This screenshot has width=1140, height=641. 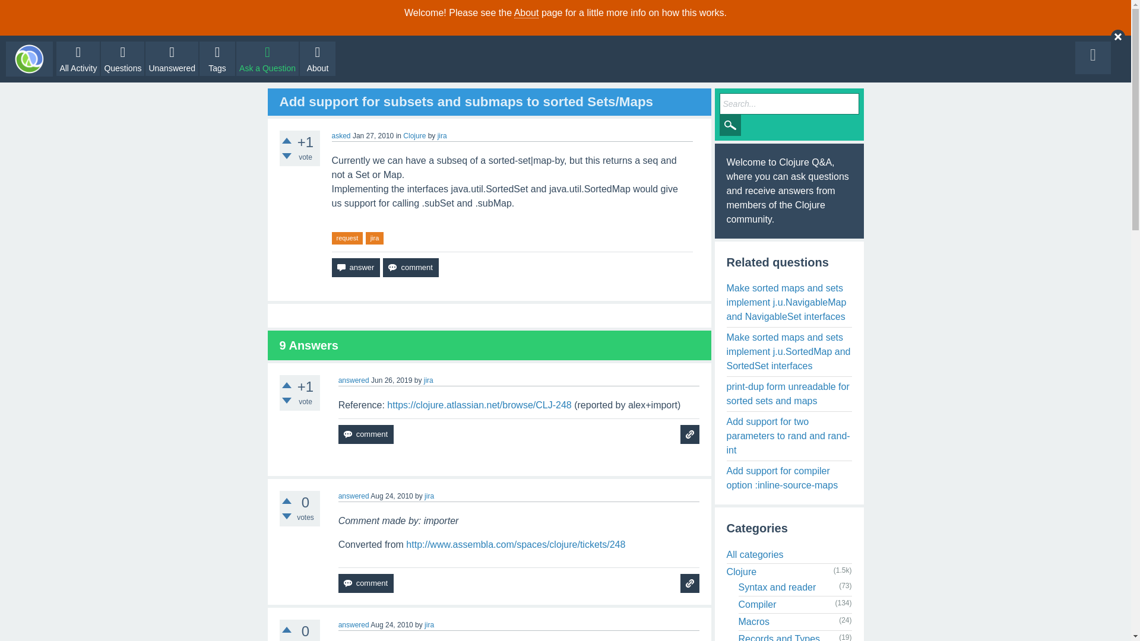 I want to click on ask related question, so click(x=690, y=583).